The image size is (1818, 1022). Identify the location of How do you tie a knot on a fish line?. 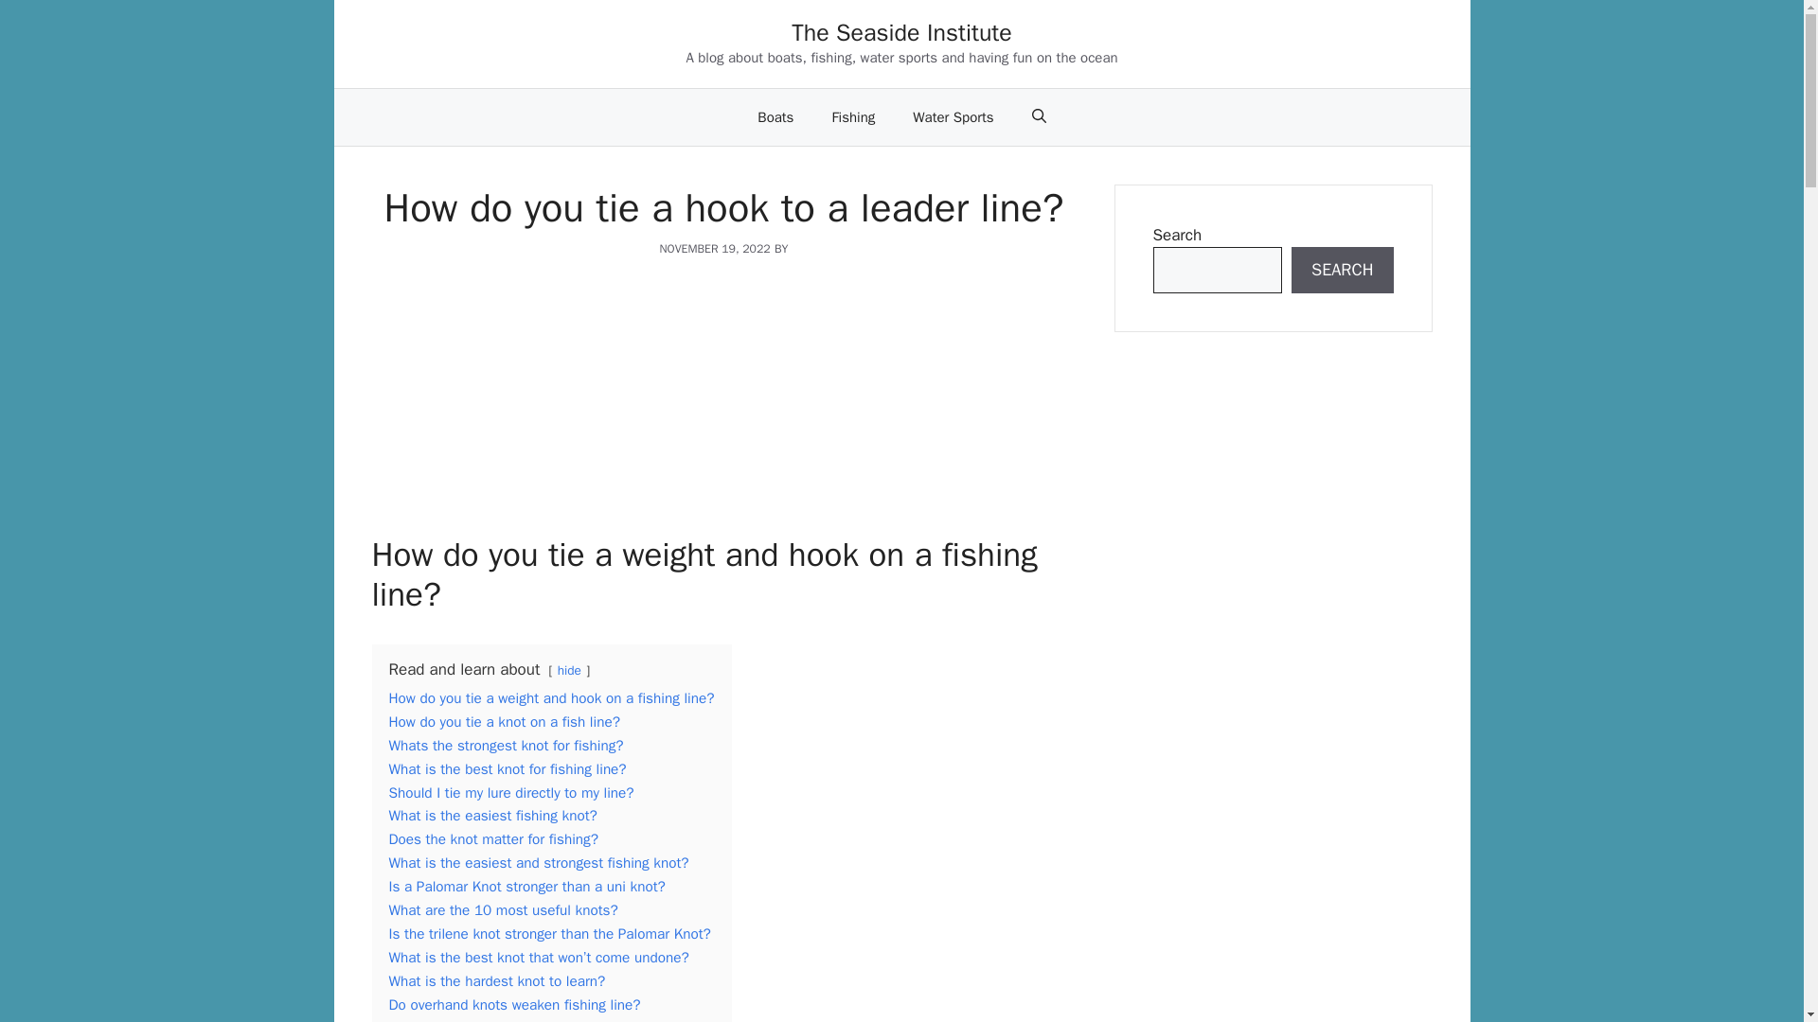
(504, 721).